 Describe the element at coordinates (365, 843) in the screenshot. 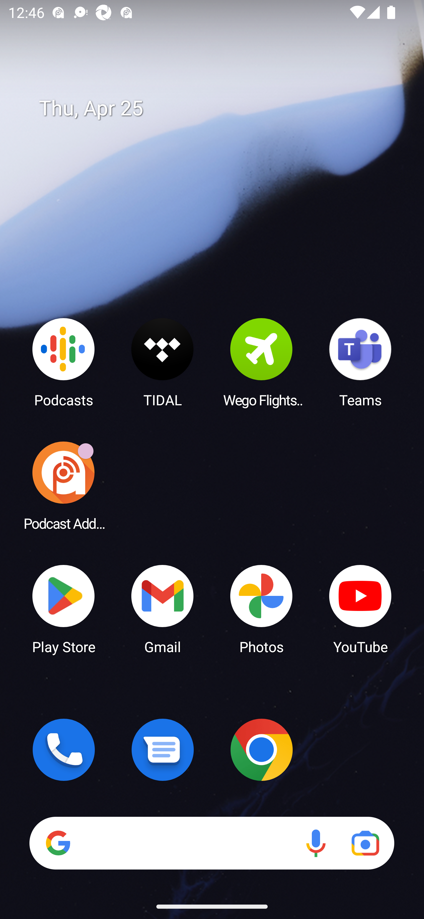

I see `Google Lens` at that location.